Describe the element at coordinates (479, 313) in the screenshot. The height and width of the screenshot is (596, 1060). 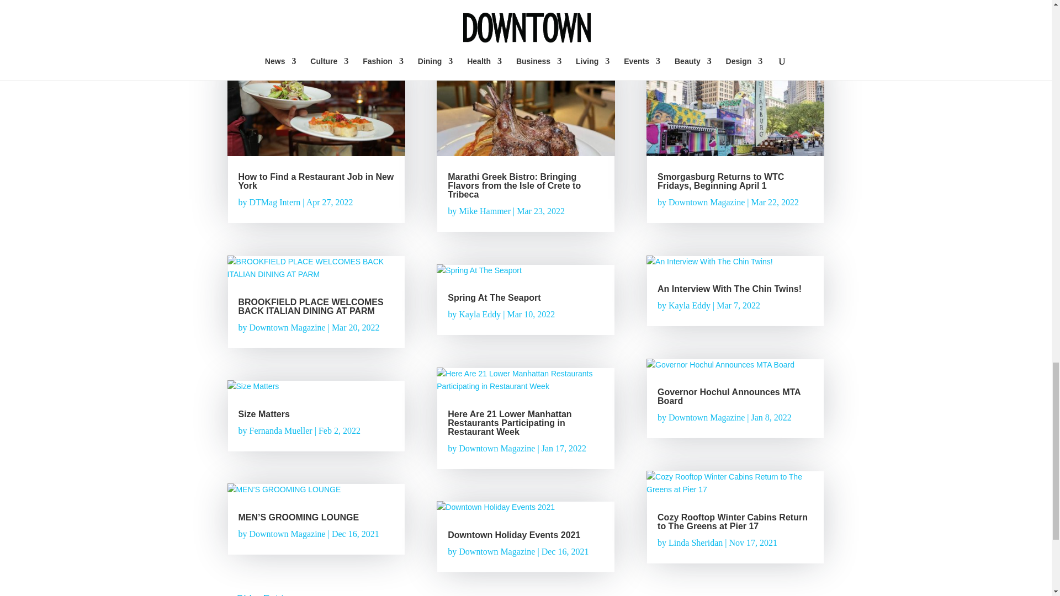
I see `Posts by Kayla Eddy` at that location.